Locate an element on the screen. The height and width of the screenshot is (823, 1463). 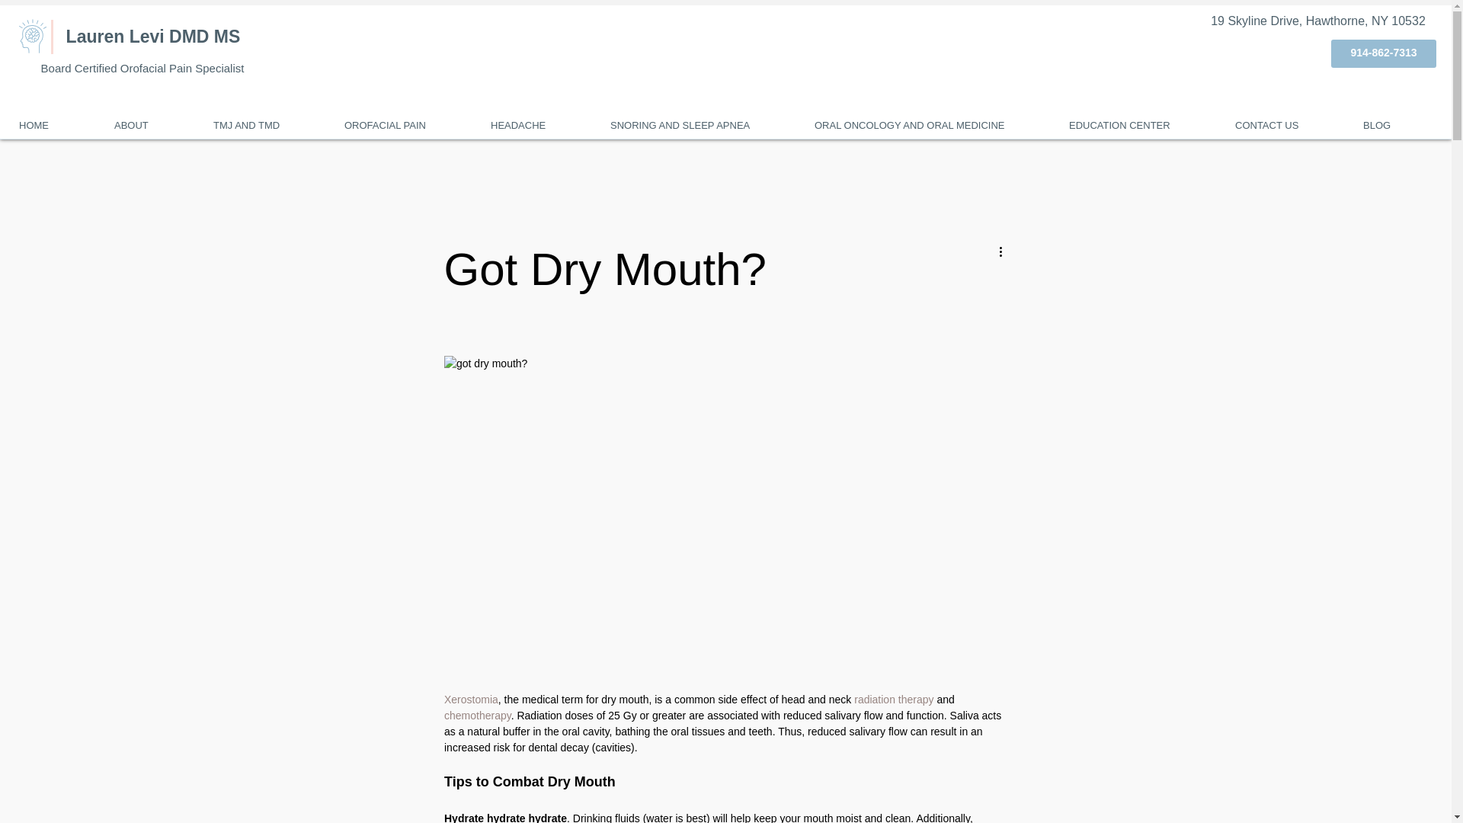
914-862-7313 is located at coordinates (1384, 53).